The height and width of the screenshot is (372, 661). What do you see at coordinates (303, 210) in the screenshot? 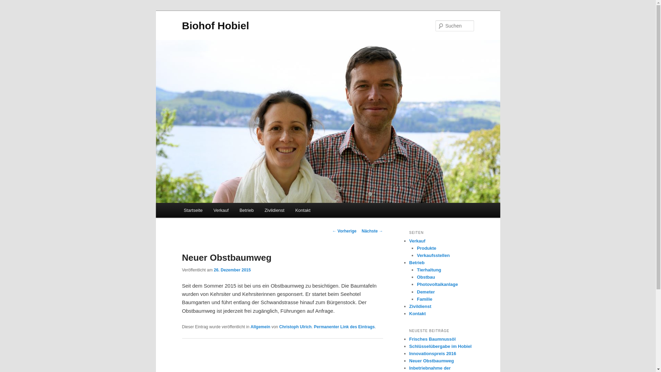
I see `Kontakt` at bounding box center [303, 210].